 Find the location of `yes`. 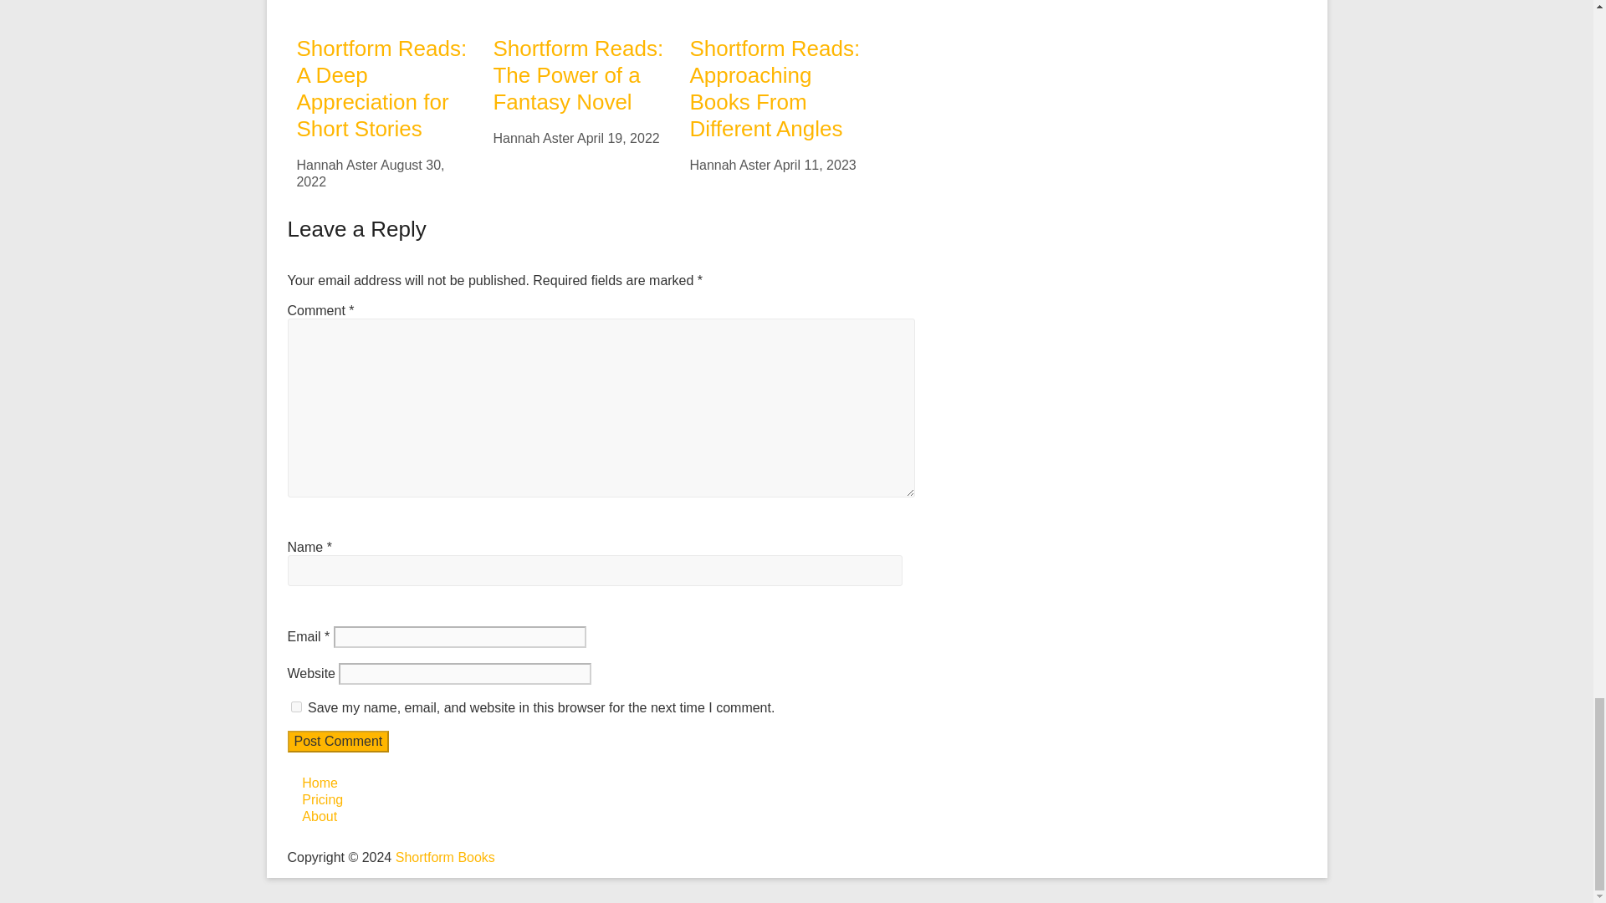

yes is located at coordinates (296, 707).